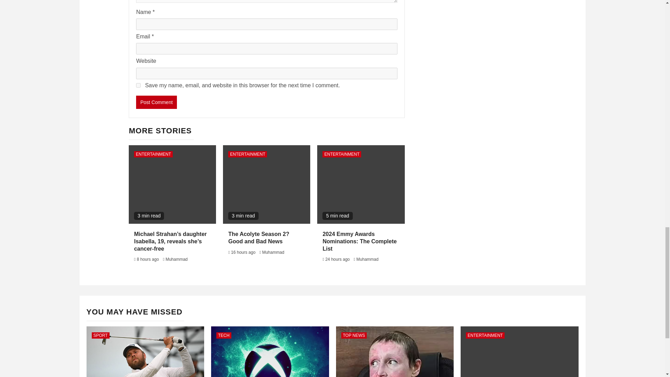 Image resolution: width=670 pixels, height=377 pixels. Describe the element at coordinates (359, 242) in the screenshot. I see `2024 Emmy Awards Nominations: The Complete List` at that location.